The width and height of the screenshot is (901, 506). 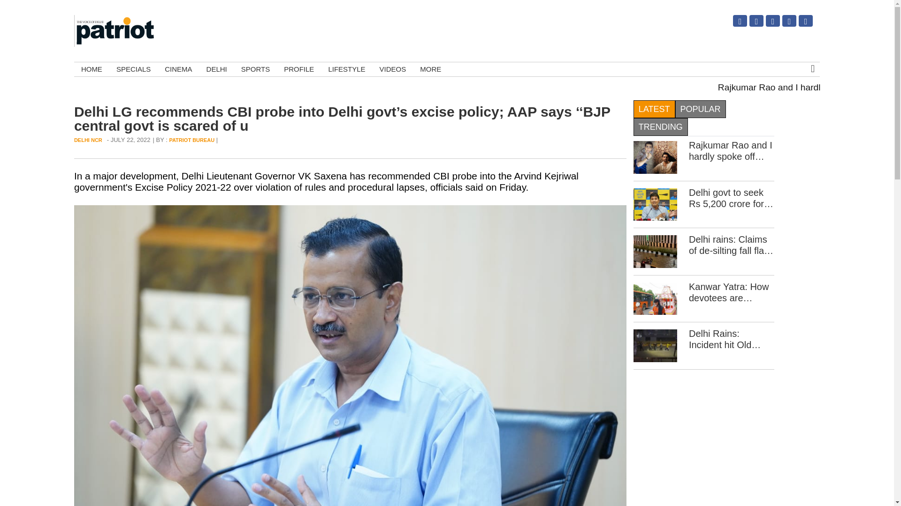 What do you see at coordinates (191, 140) in the screenshot?
I see `PATRIOT BUREAU` at bounding box center [191, 140].